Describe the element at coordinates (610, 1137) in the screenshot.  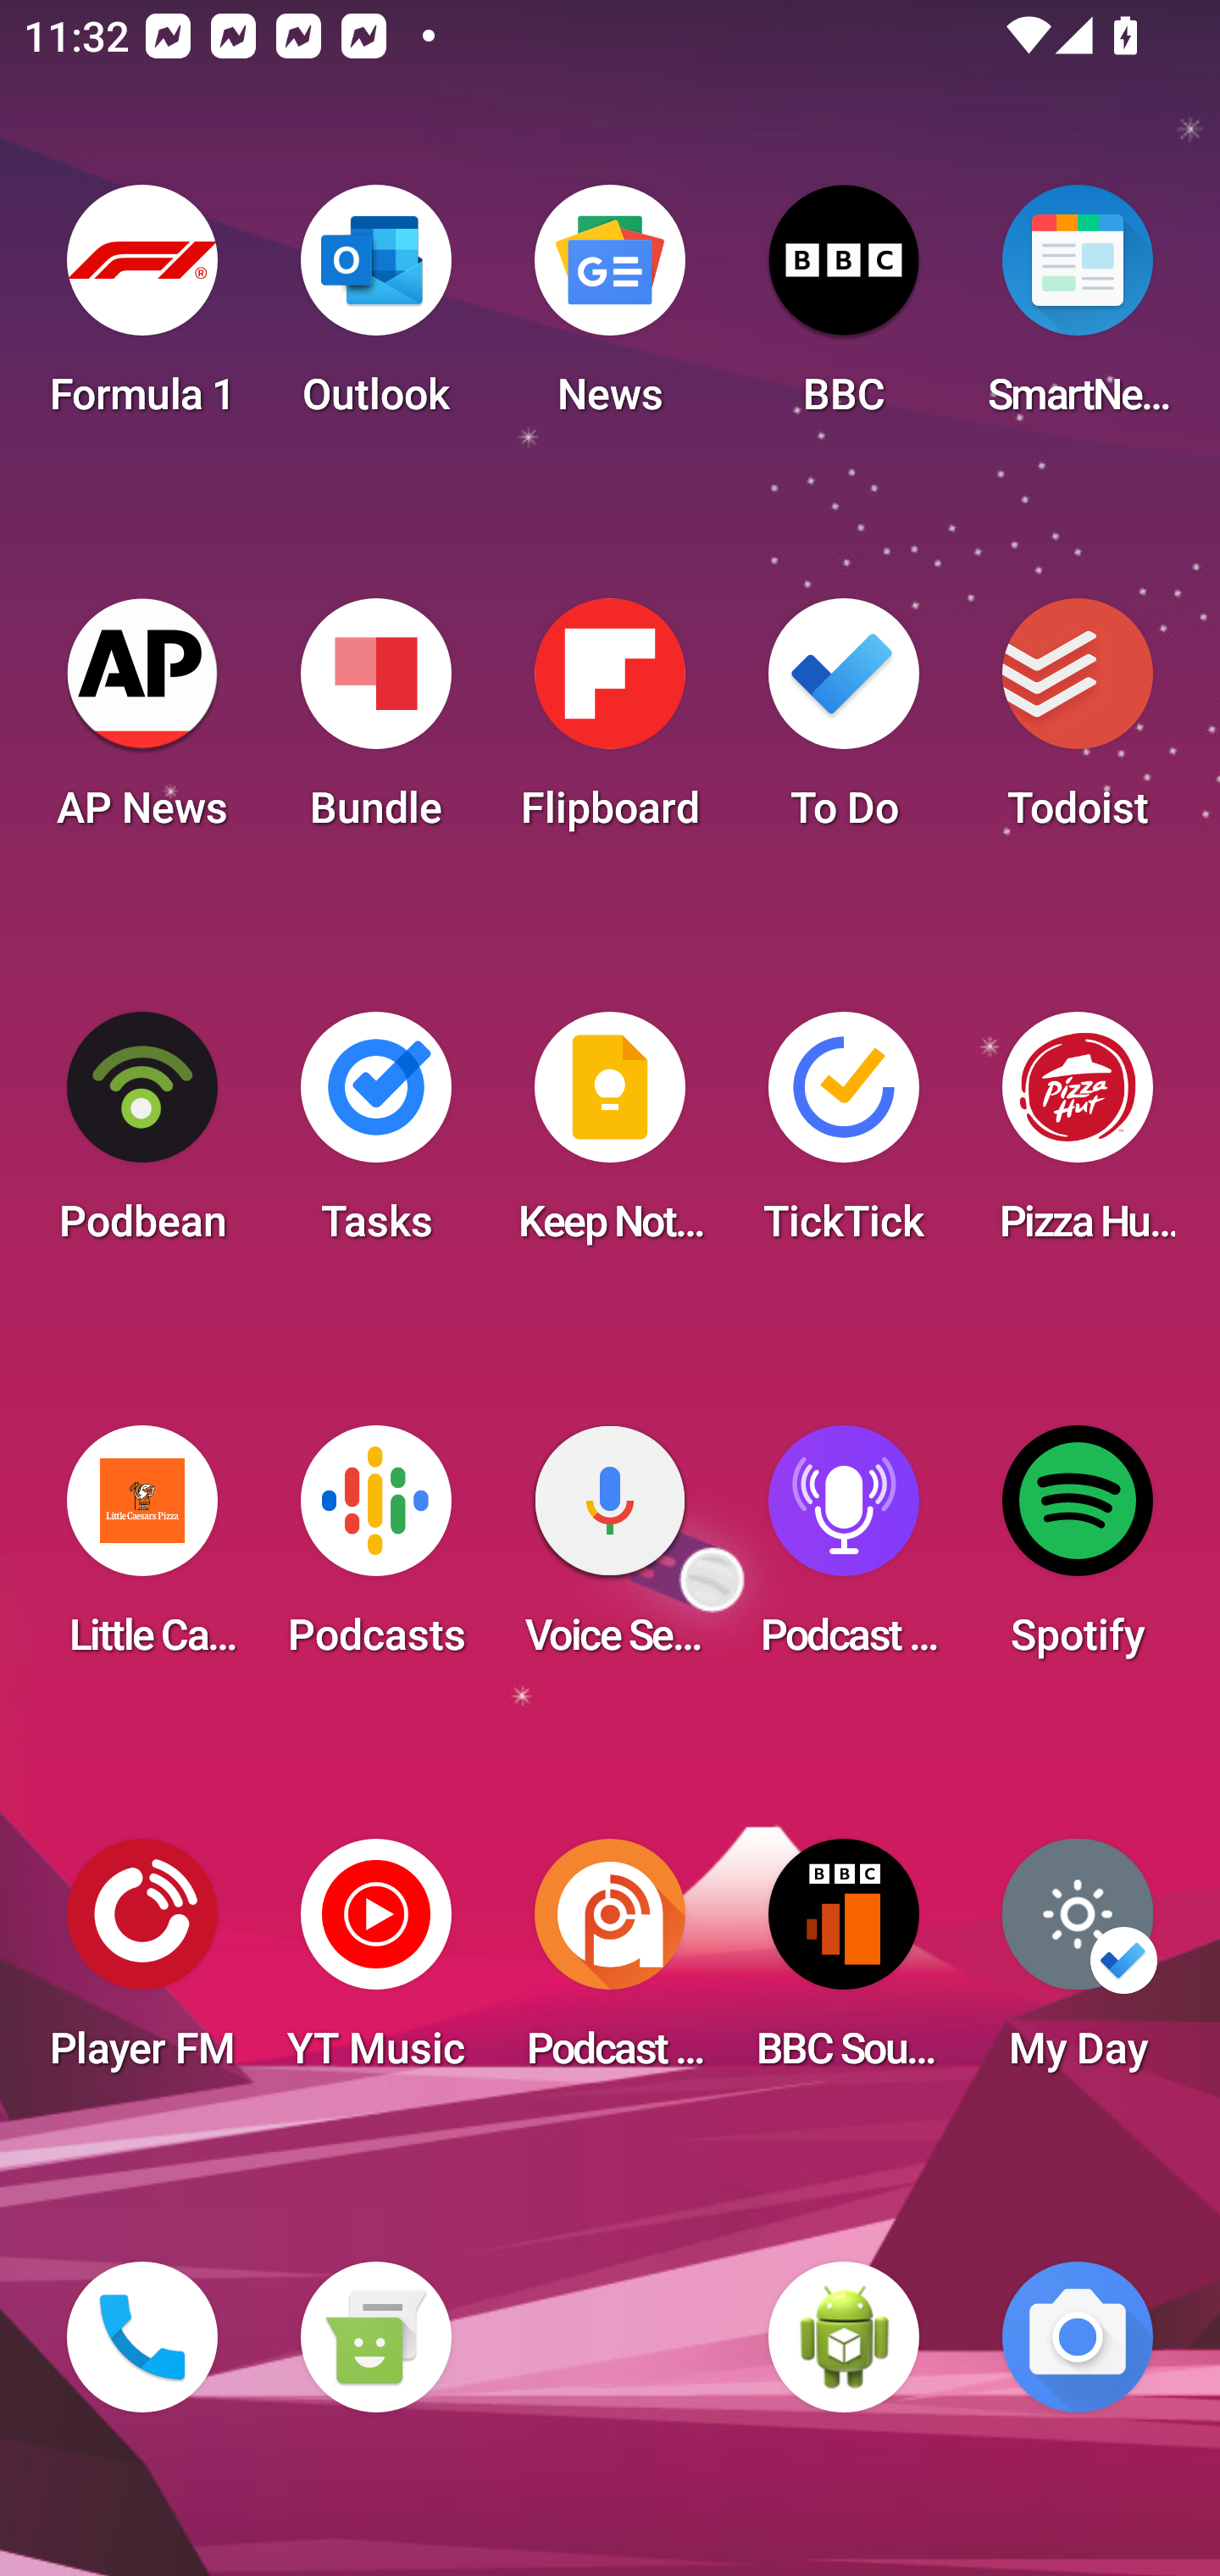
I see `Keep Notes` at that location.